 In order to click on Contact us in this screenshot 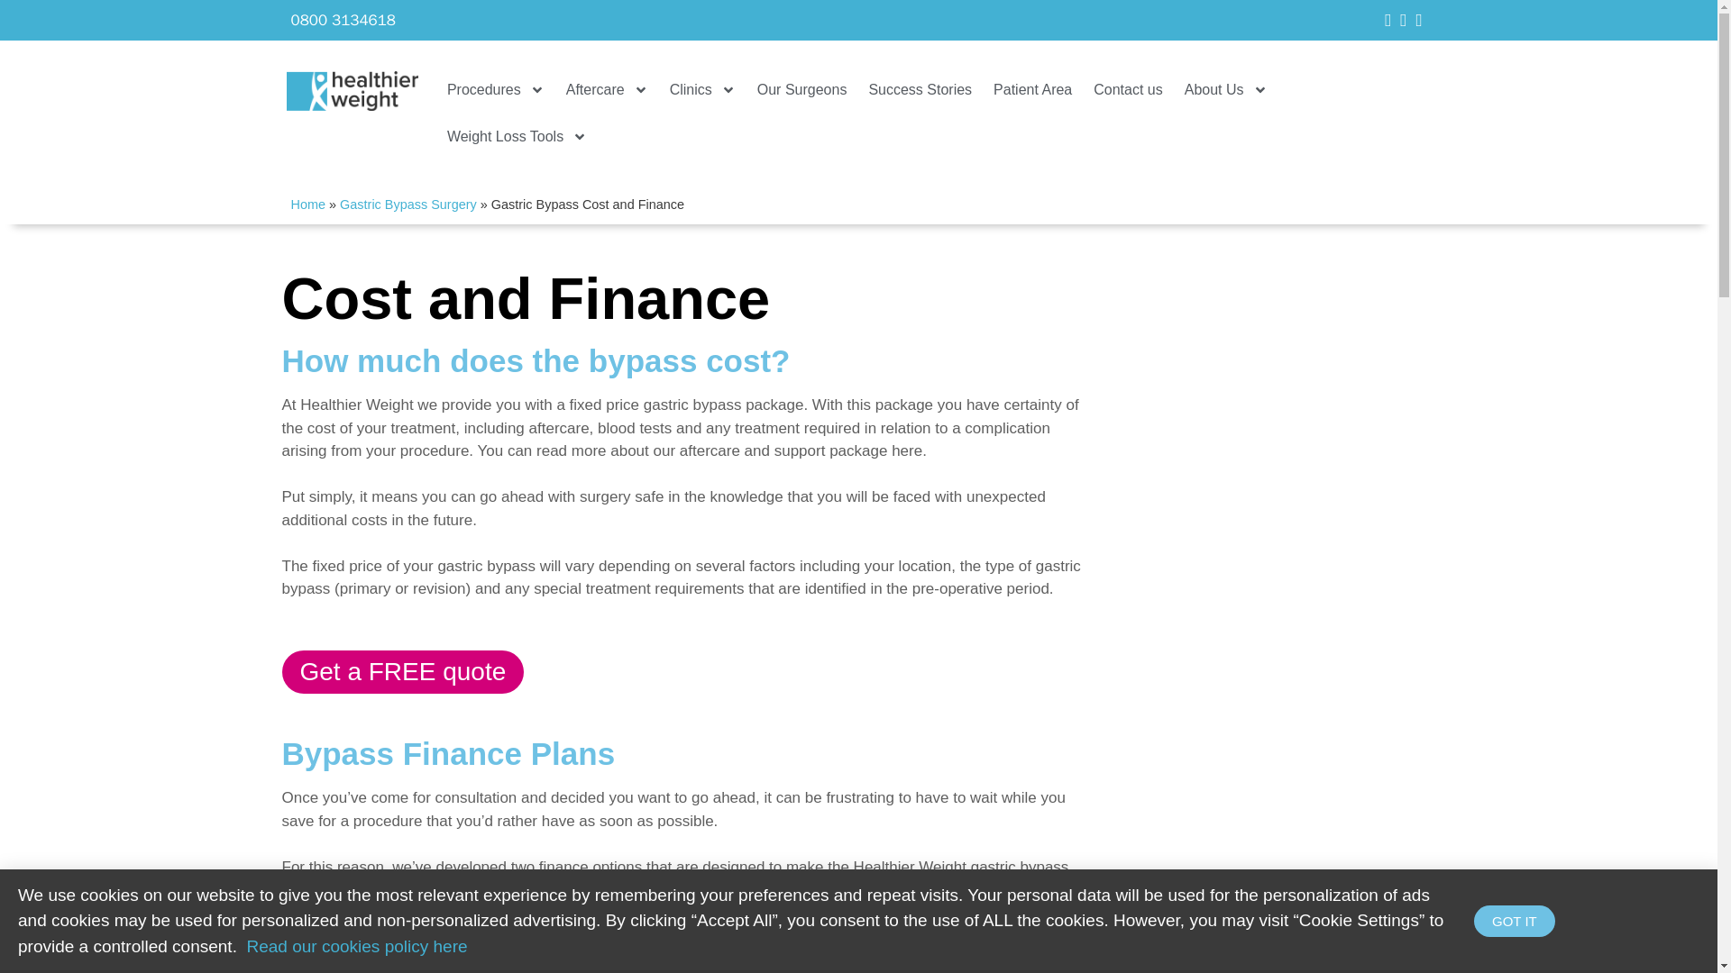, I will do `click(1128, 90)`.